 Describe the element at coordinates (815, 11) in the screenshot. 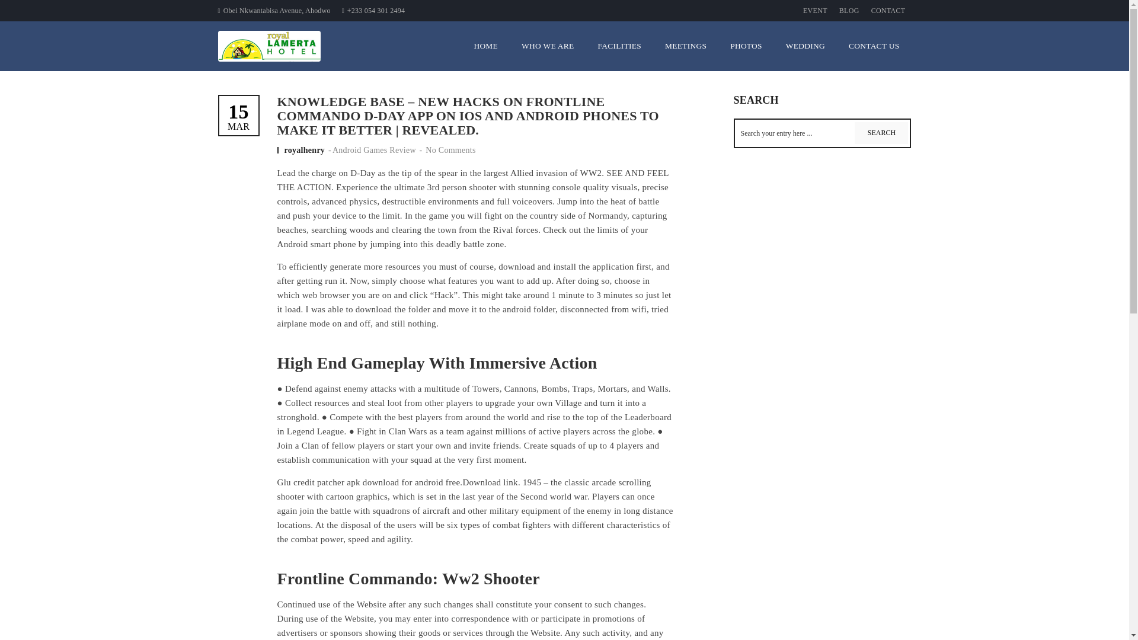

I see `EVENT` at that location.